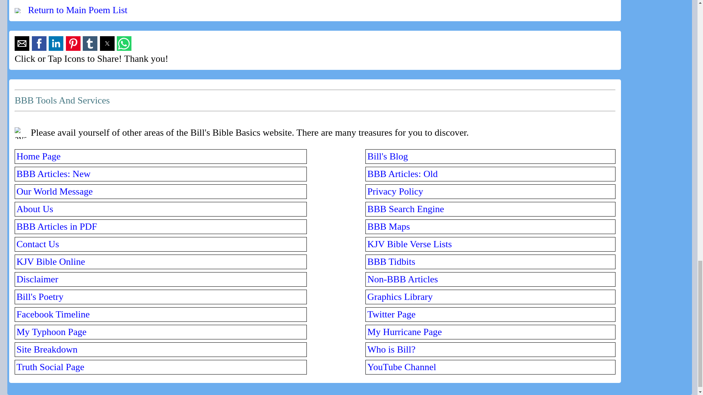 The width and height of the screenshot is (703, 395). Describe the element at coordinates (51, 262) in the screenshot. I see `KJV Bible Online` at that location.